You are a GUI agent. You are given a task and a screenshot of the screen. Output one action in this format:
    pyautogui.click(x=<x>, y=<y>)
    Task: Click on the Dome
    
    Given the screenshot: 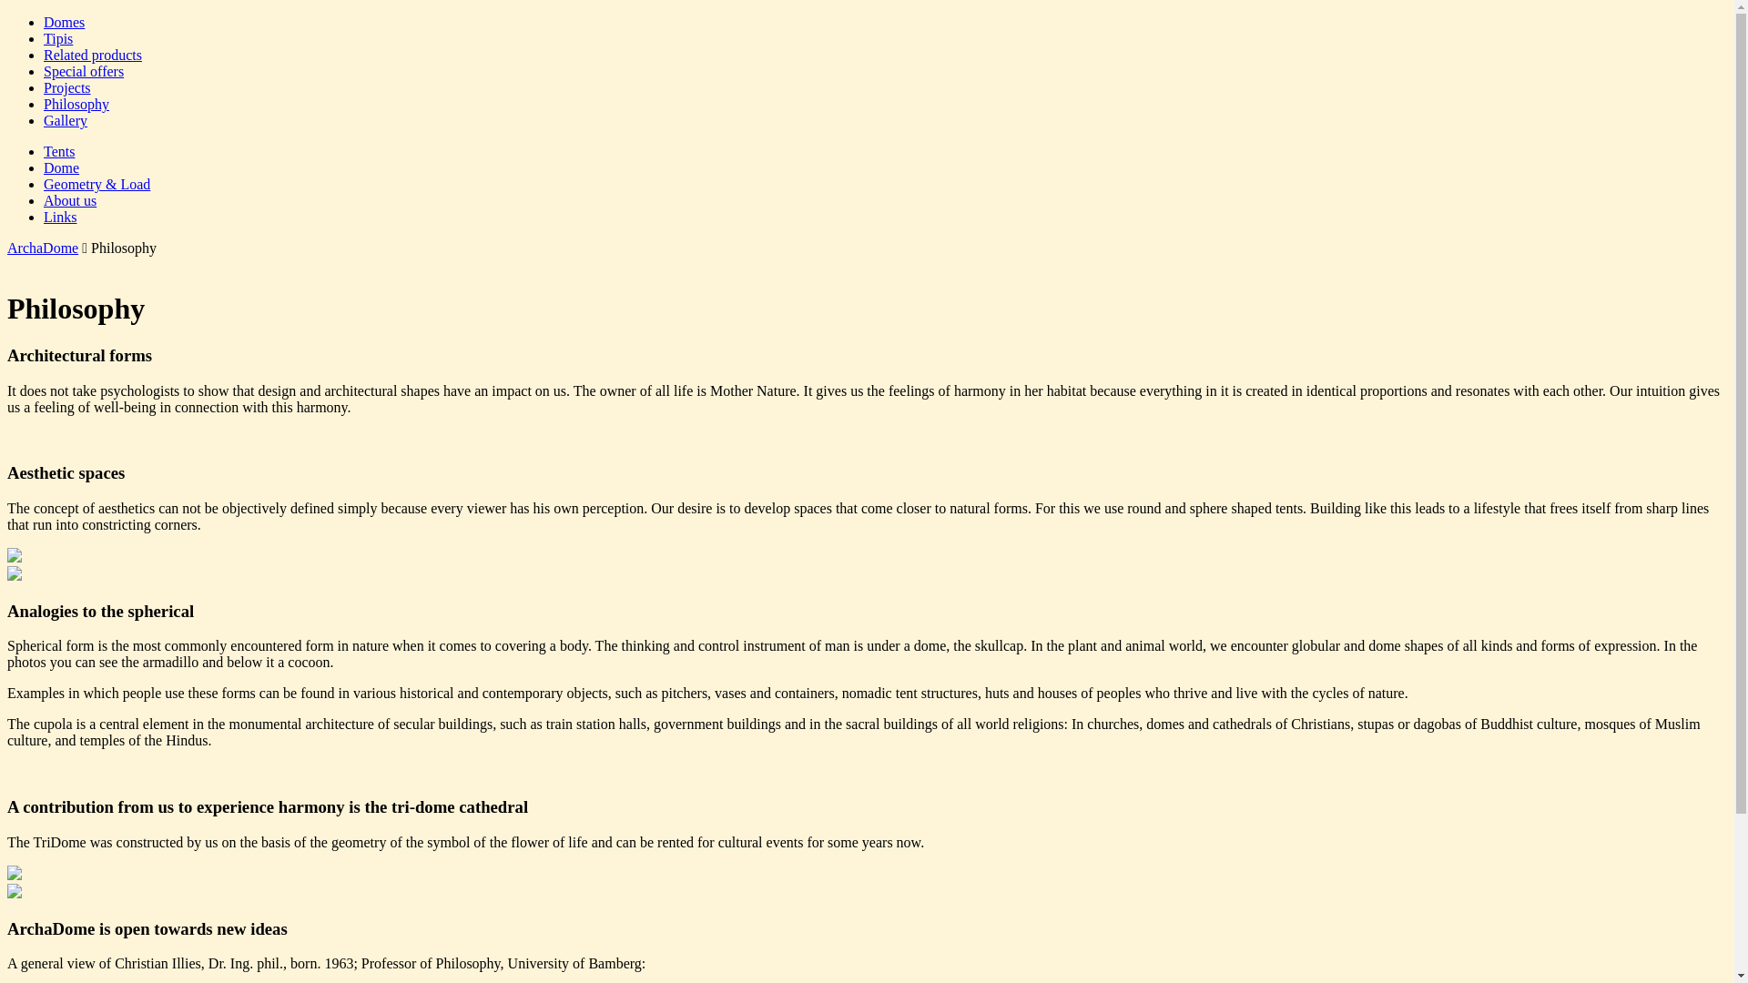 What is the action you would take?
    pyautogui.click(x=62, y=167)
    